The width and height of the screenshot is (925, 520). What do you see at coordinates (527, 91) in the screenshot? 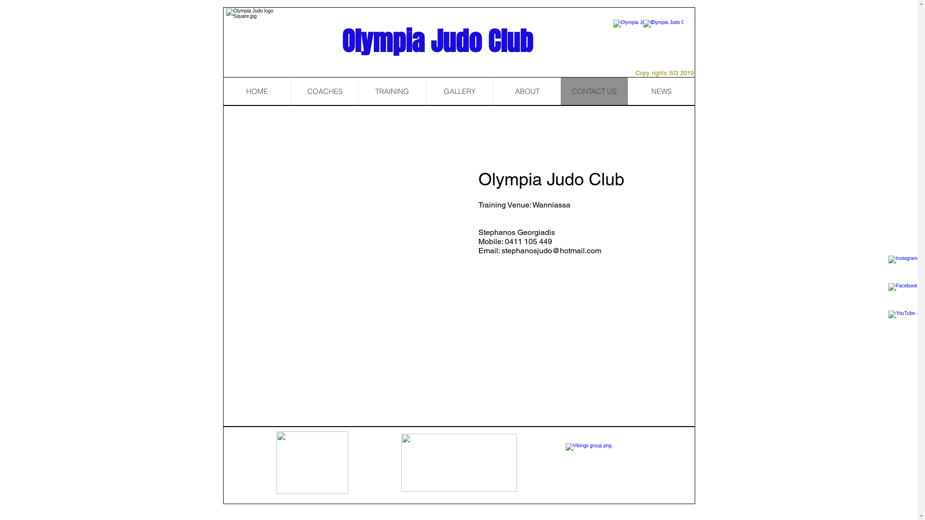
I see `ABOUT` at bounding box center [527, 91].